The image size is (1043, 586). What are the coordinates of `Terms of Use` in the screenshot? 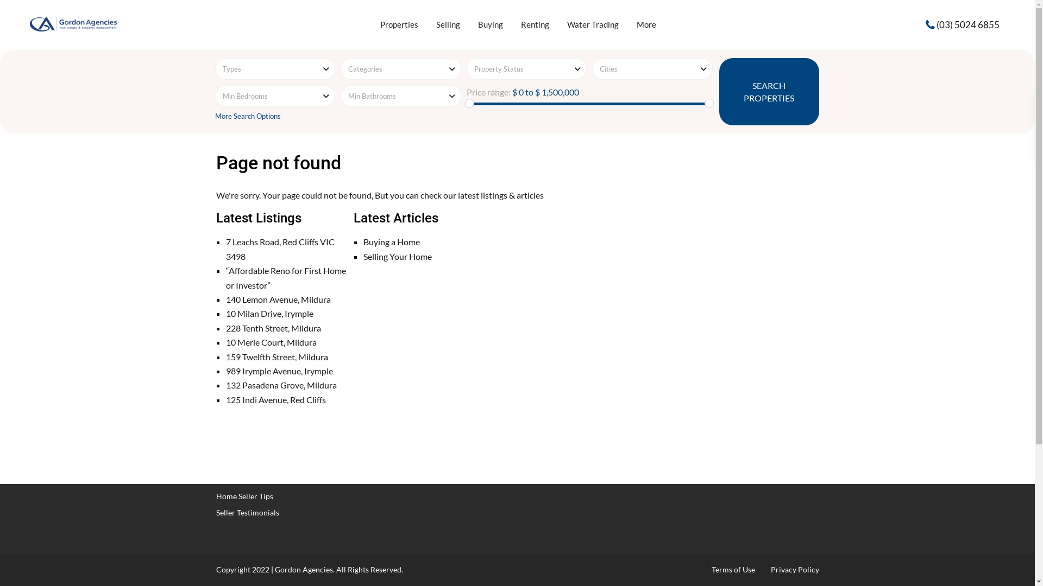 It's located at (733, 570).